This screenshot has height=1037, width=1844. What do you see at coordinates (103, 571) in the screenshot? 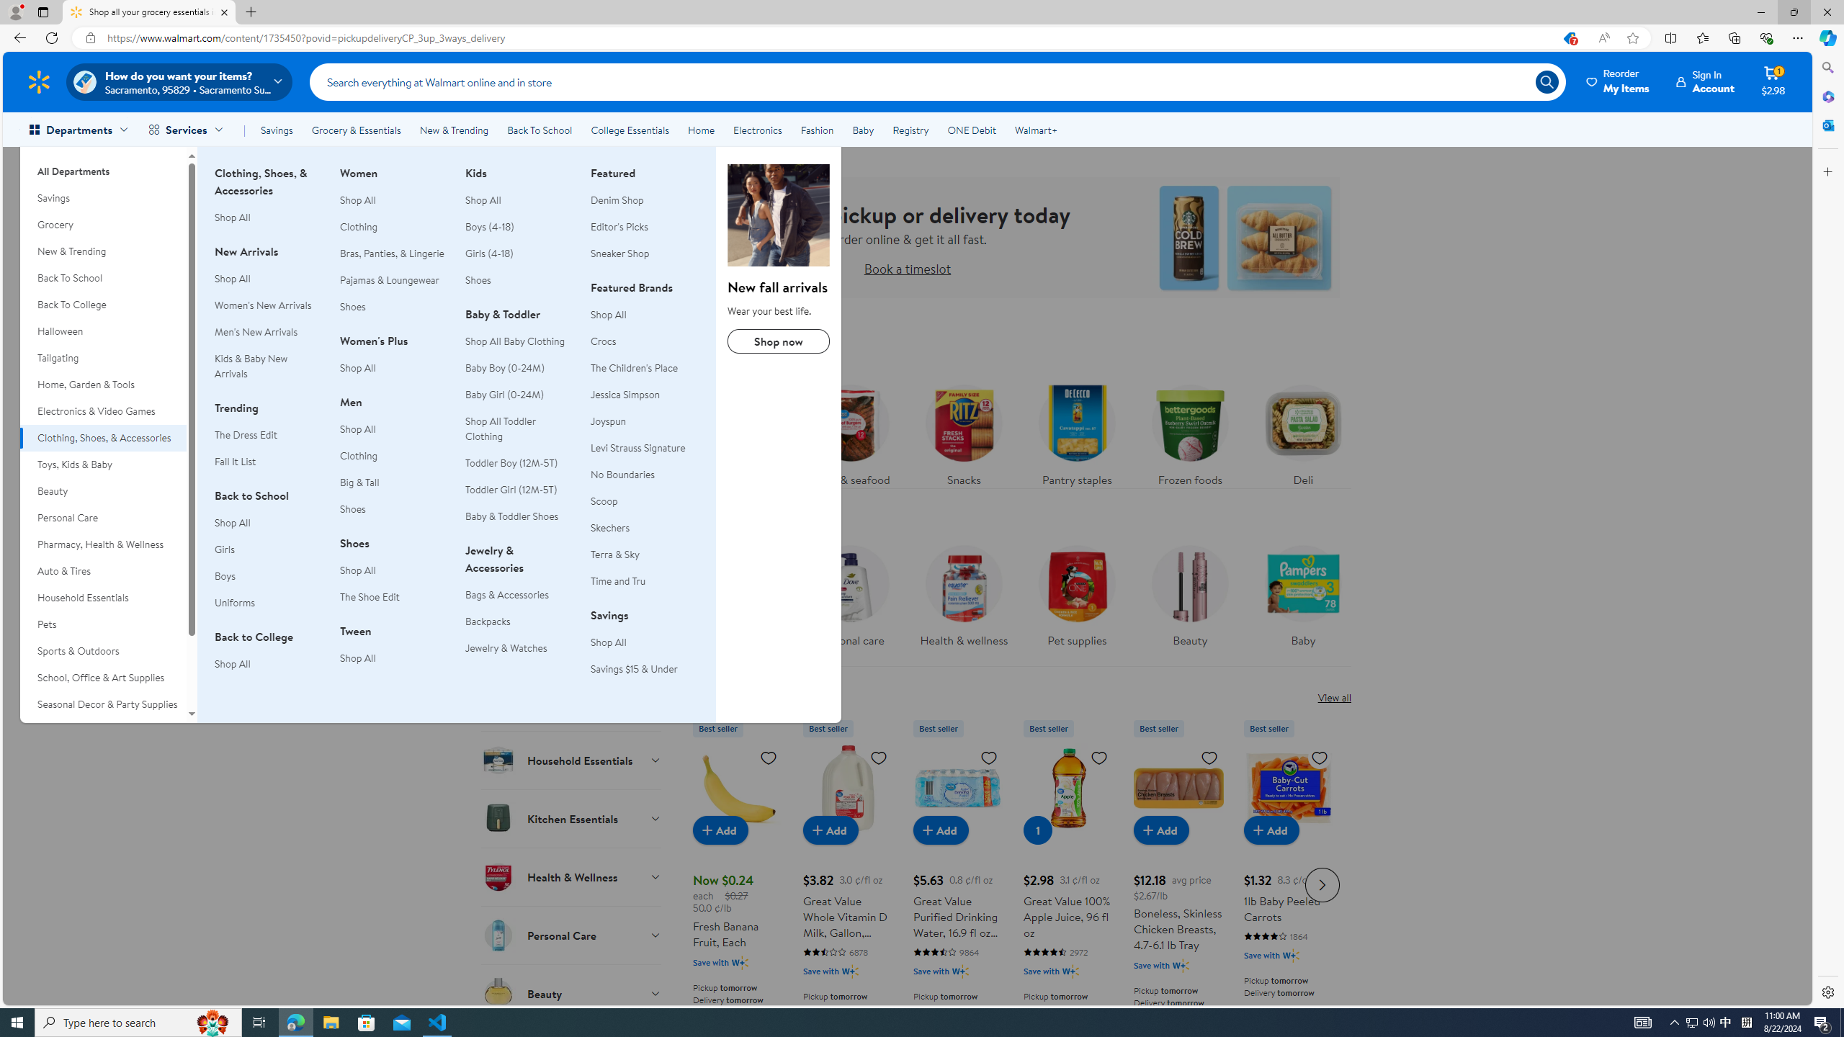
I see `Auto & Tires` at bounding box center [103, 571].